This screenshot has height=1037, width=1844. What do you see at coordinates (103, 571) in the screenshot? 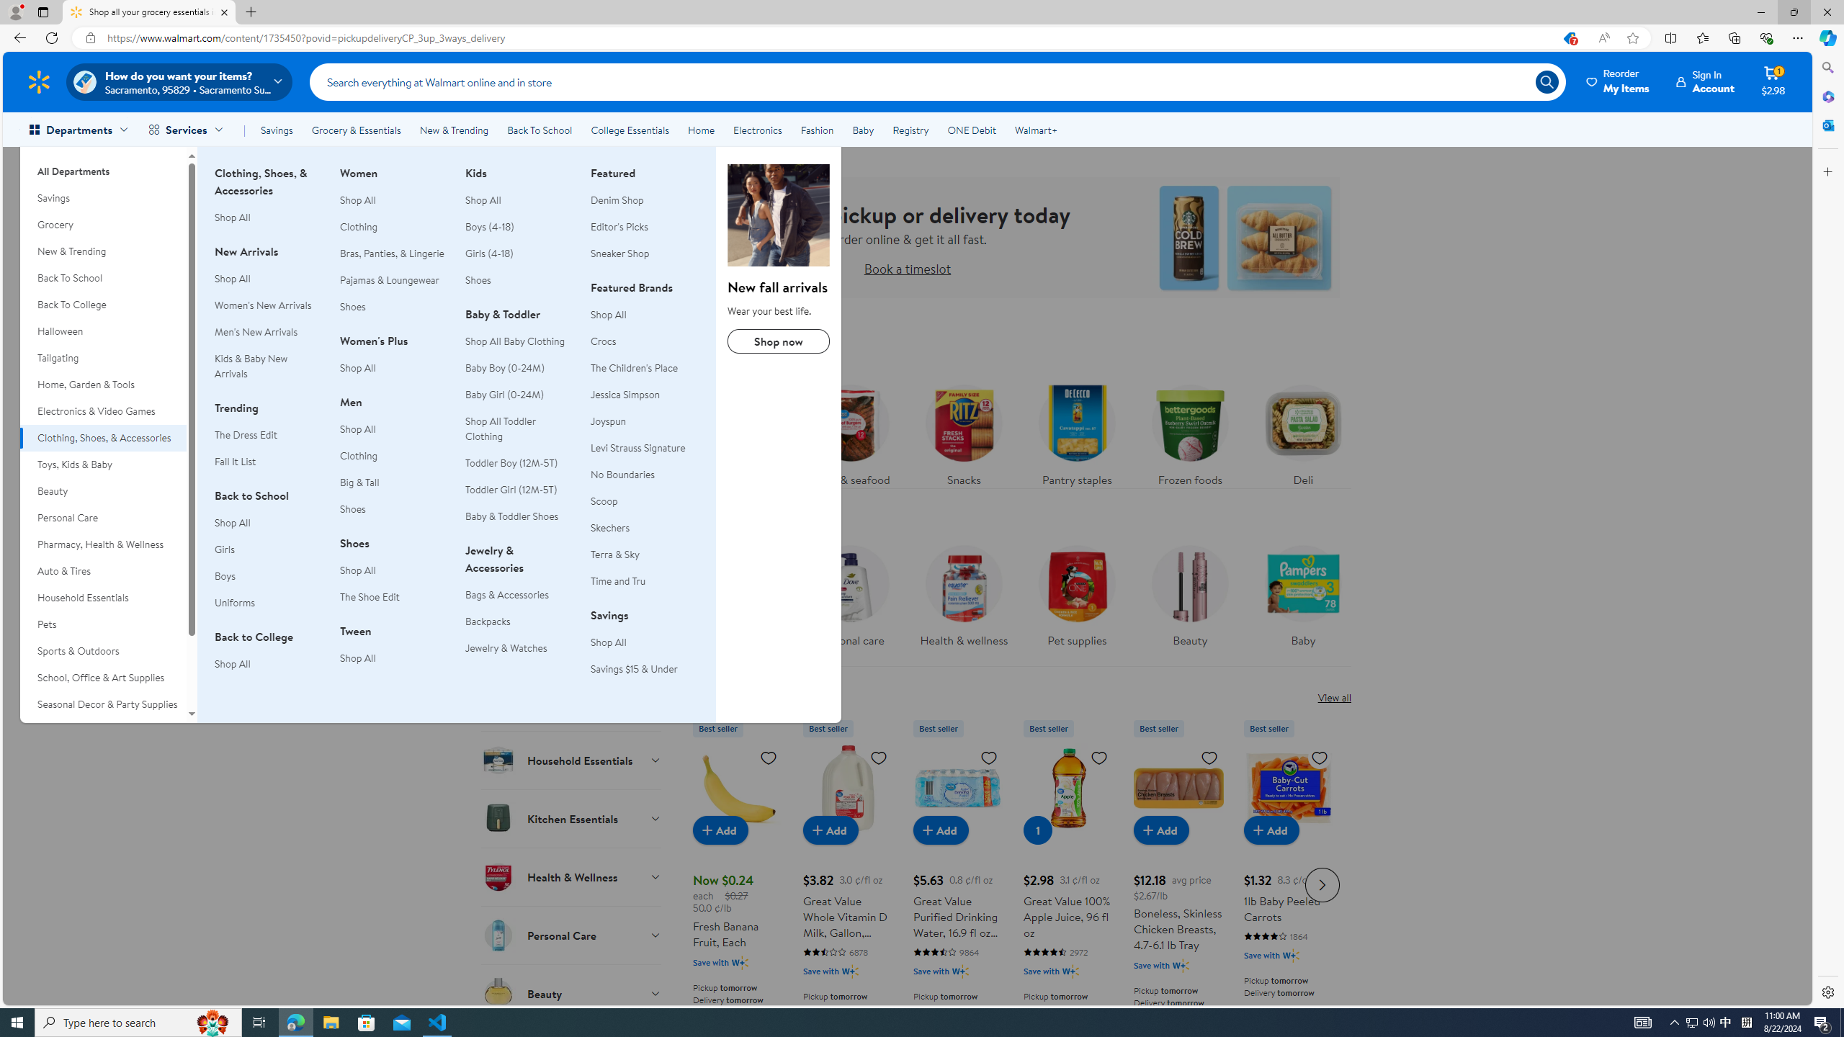
I see `Auto & Tires` at bounding box center [103, 571].